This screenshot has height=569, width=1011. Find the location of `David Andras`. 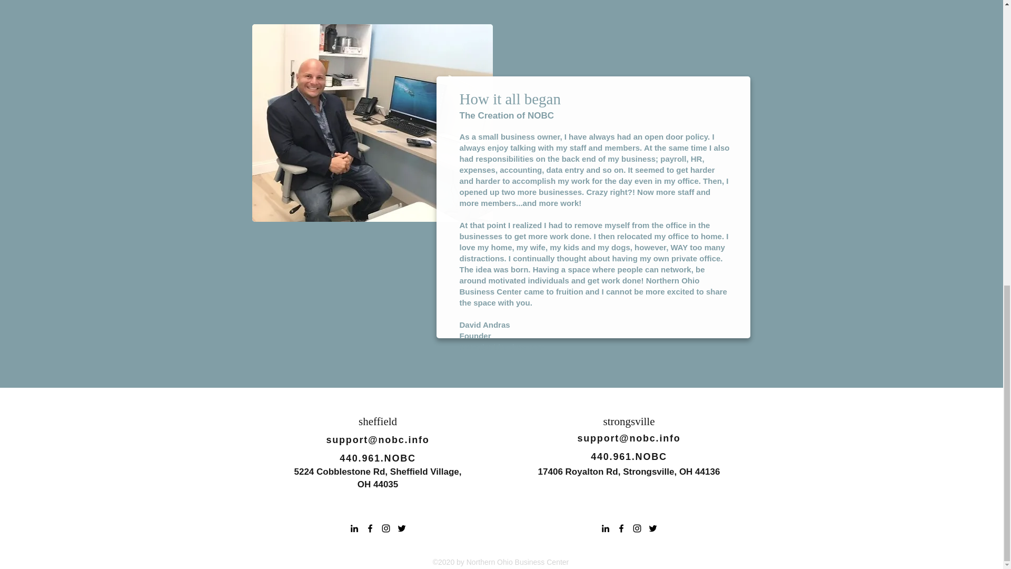

David Andras is located at coordinates (484, 325).